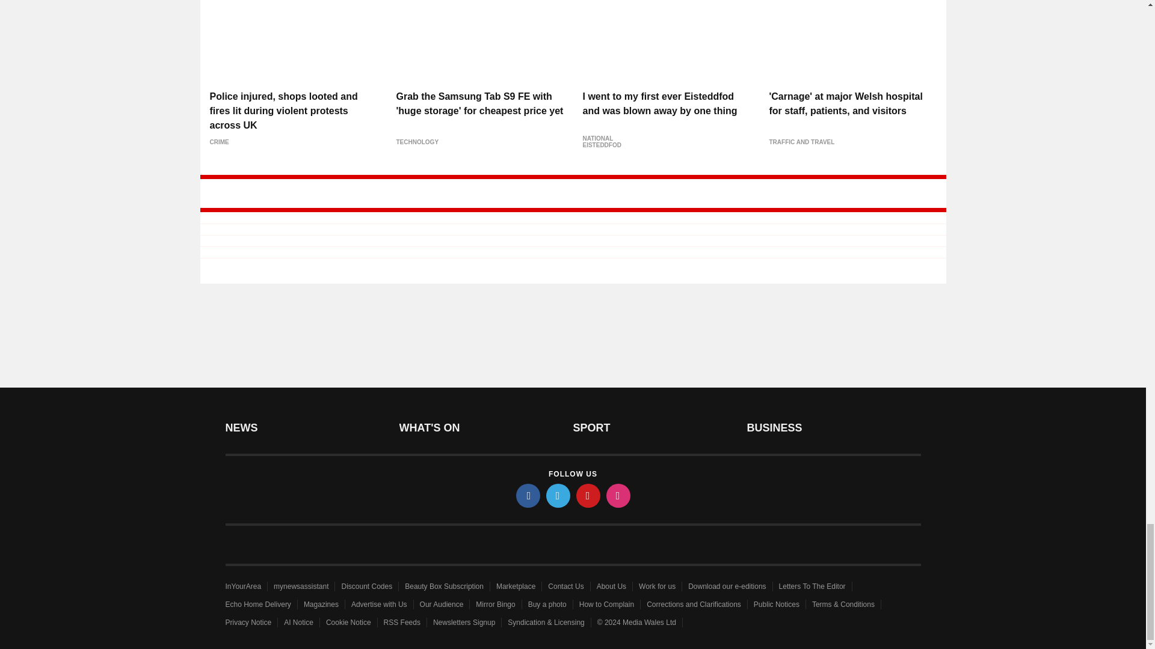 This screenshot has height=649, width=1155. What do you see at coordinates (618, 495) in the screenshot?
I see `instagram` at bounding box center [618, 495].